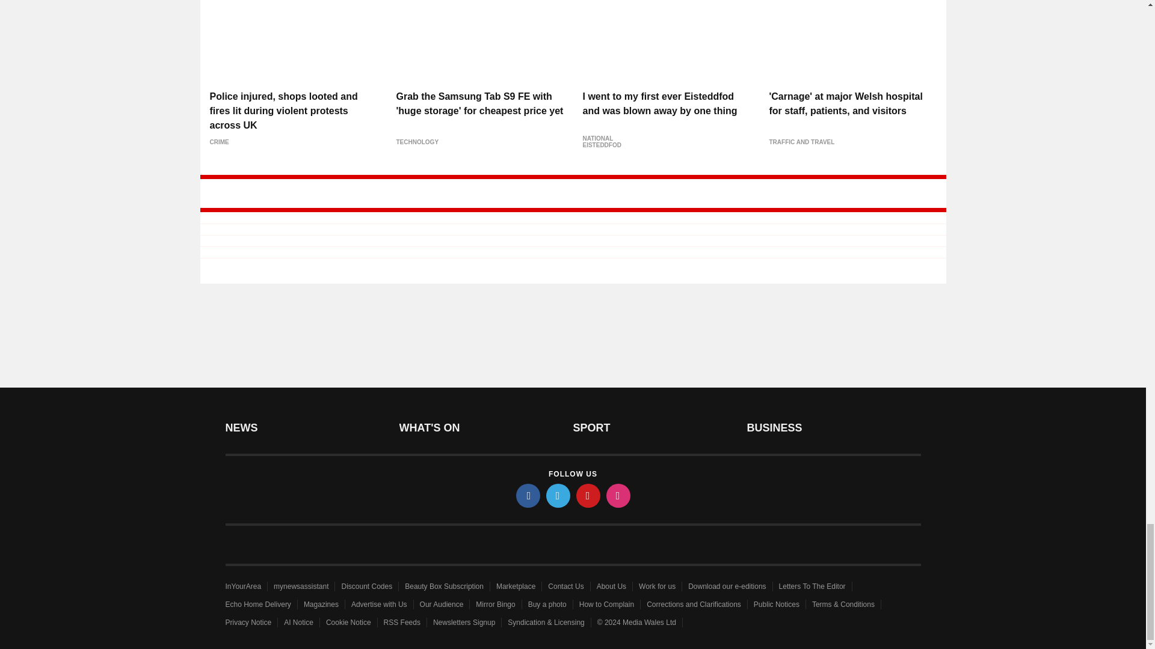 This screenshot has height=649, width=1155. What do you see at coordinates (618, 495) in the screenshot?
I see `instagram` at bounding box center [618, 495].